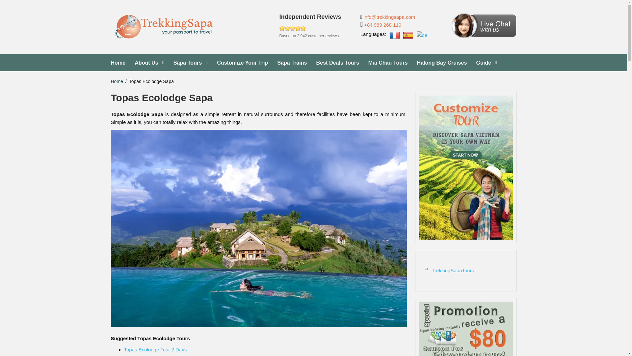 This screenshot has width=632, height=356. What do you see at coordinates (408, 35) in the screenshot?
I see `Independent Reviews: Sapa Vietnam Tours` at bounding box center [408, 35].